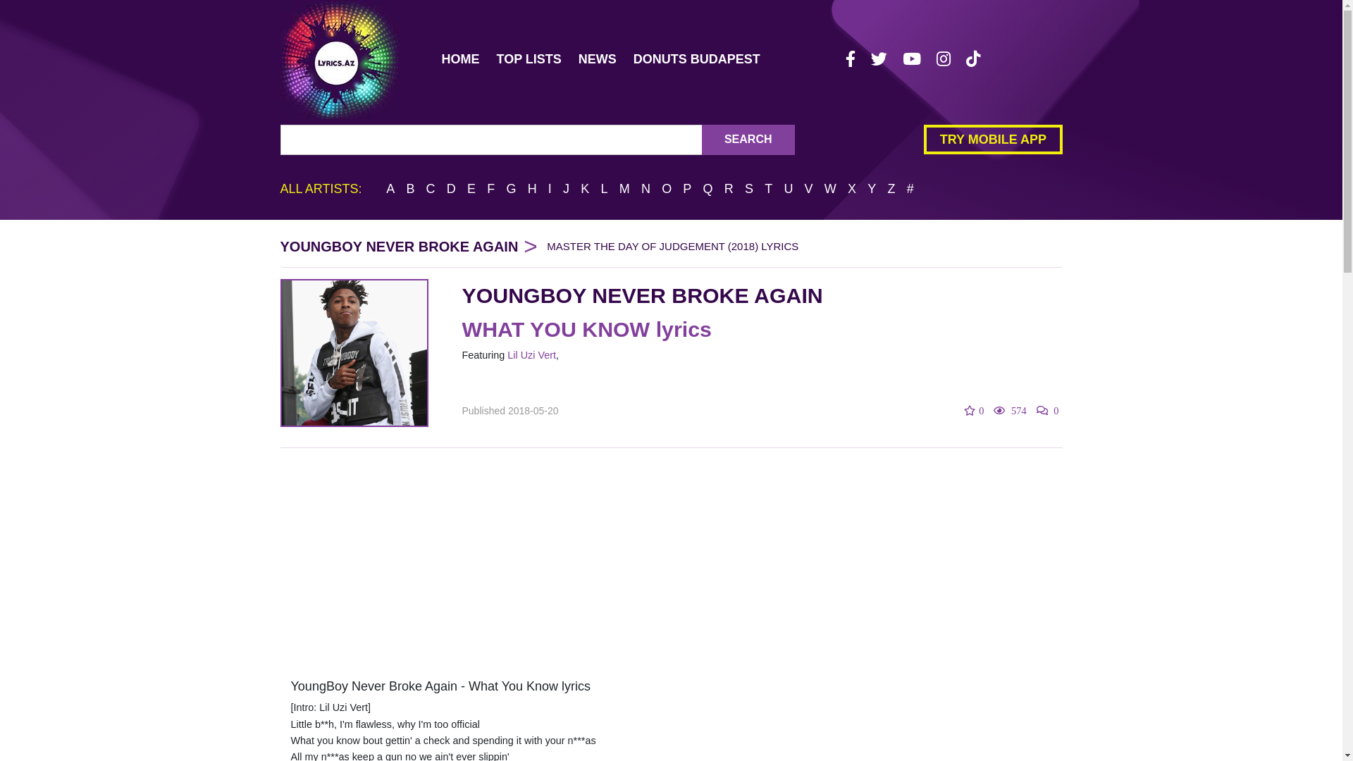 The height and width of the screenshot is (761, 1353). What do you see at coordinates (585, 189) in the screenshot?
I see `K` at bounding box center [585, 189].